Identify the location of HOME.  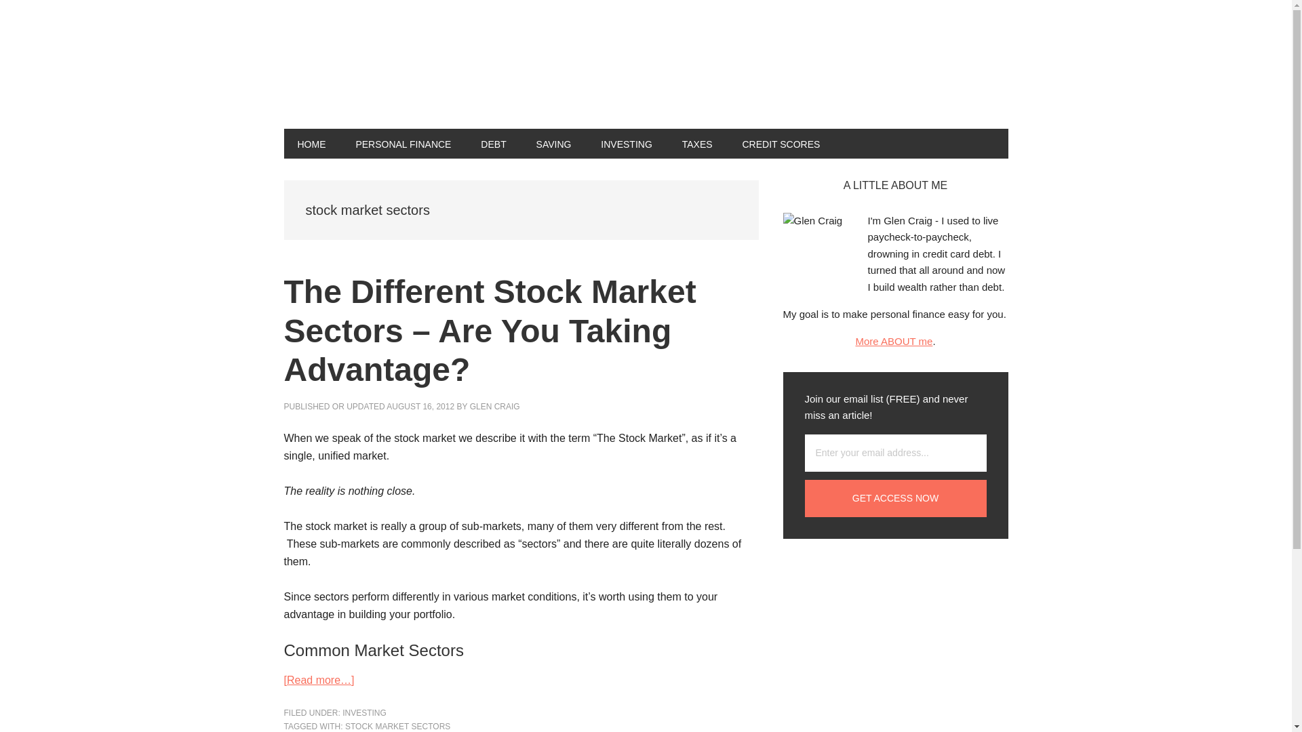
(311, 144).